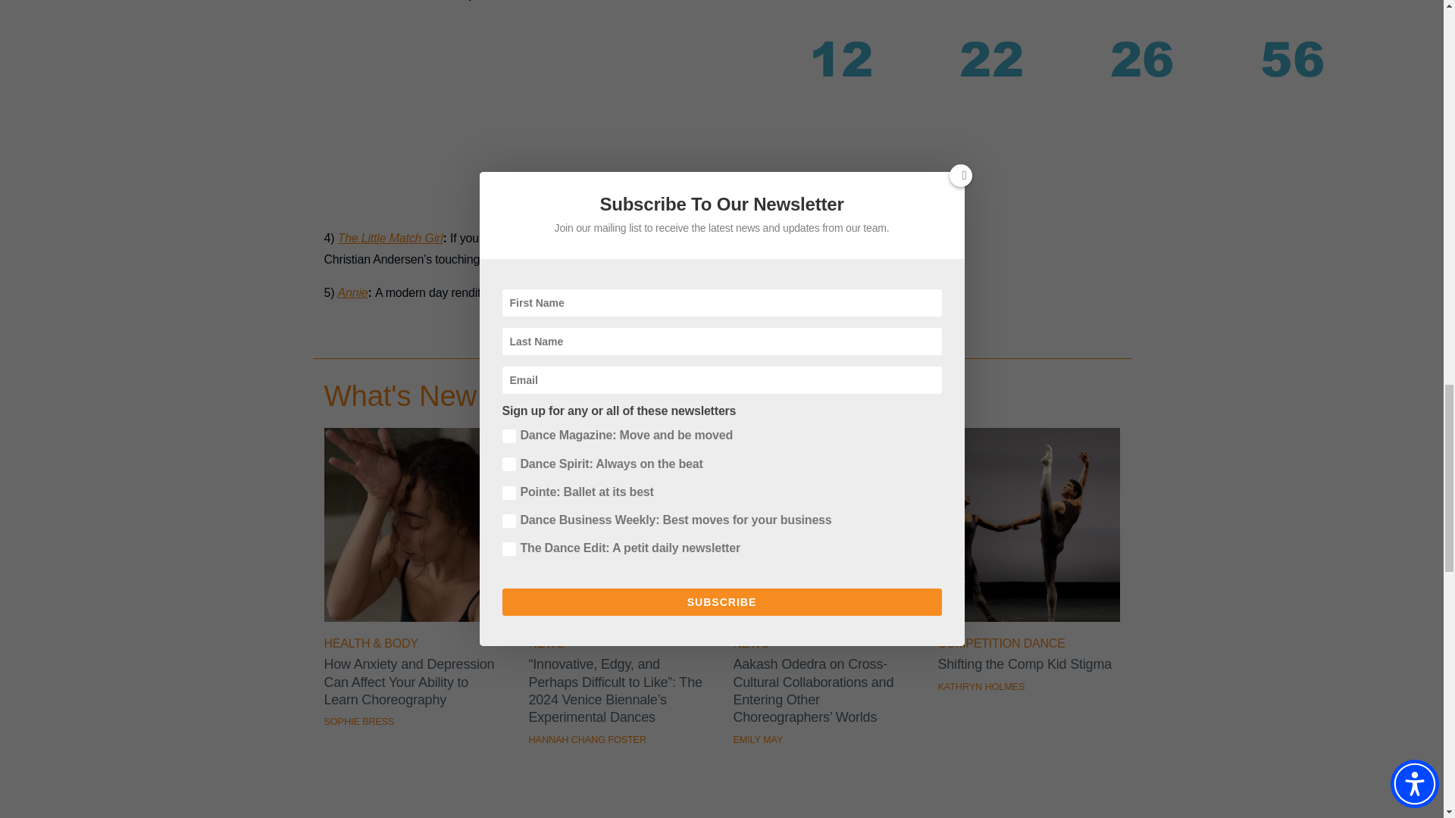  Describe the element at coordinates (602, 115) in the screenshot. I see `3rd party ad content` at that location.